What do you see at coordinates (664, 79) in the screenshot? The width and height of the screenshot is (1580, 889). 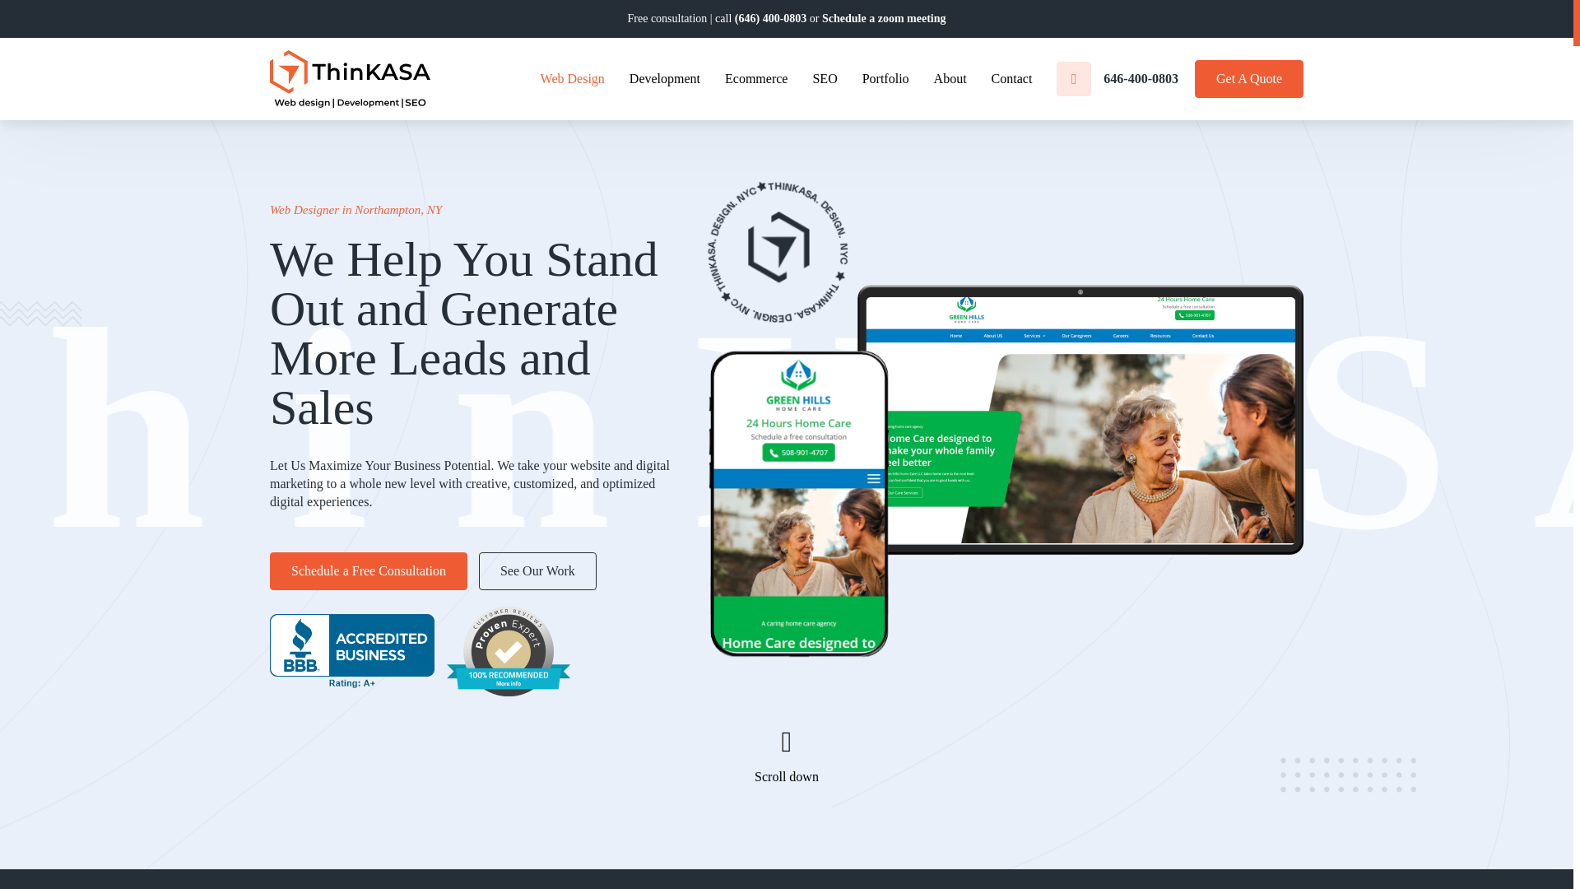 I see `Development` at bounding box center [664, 79].